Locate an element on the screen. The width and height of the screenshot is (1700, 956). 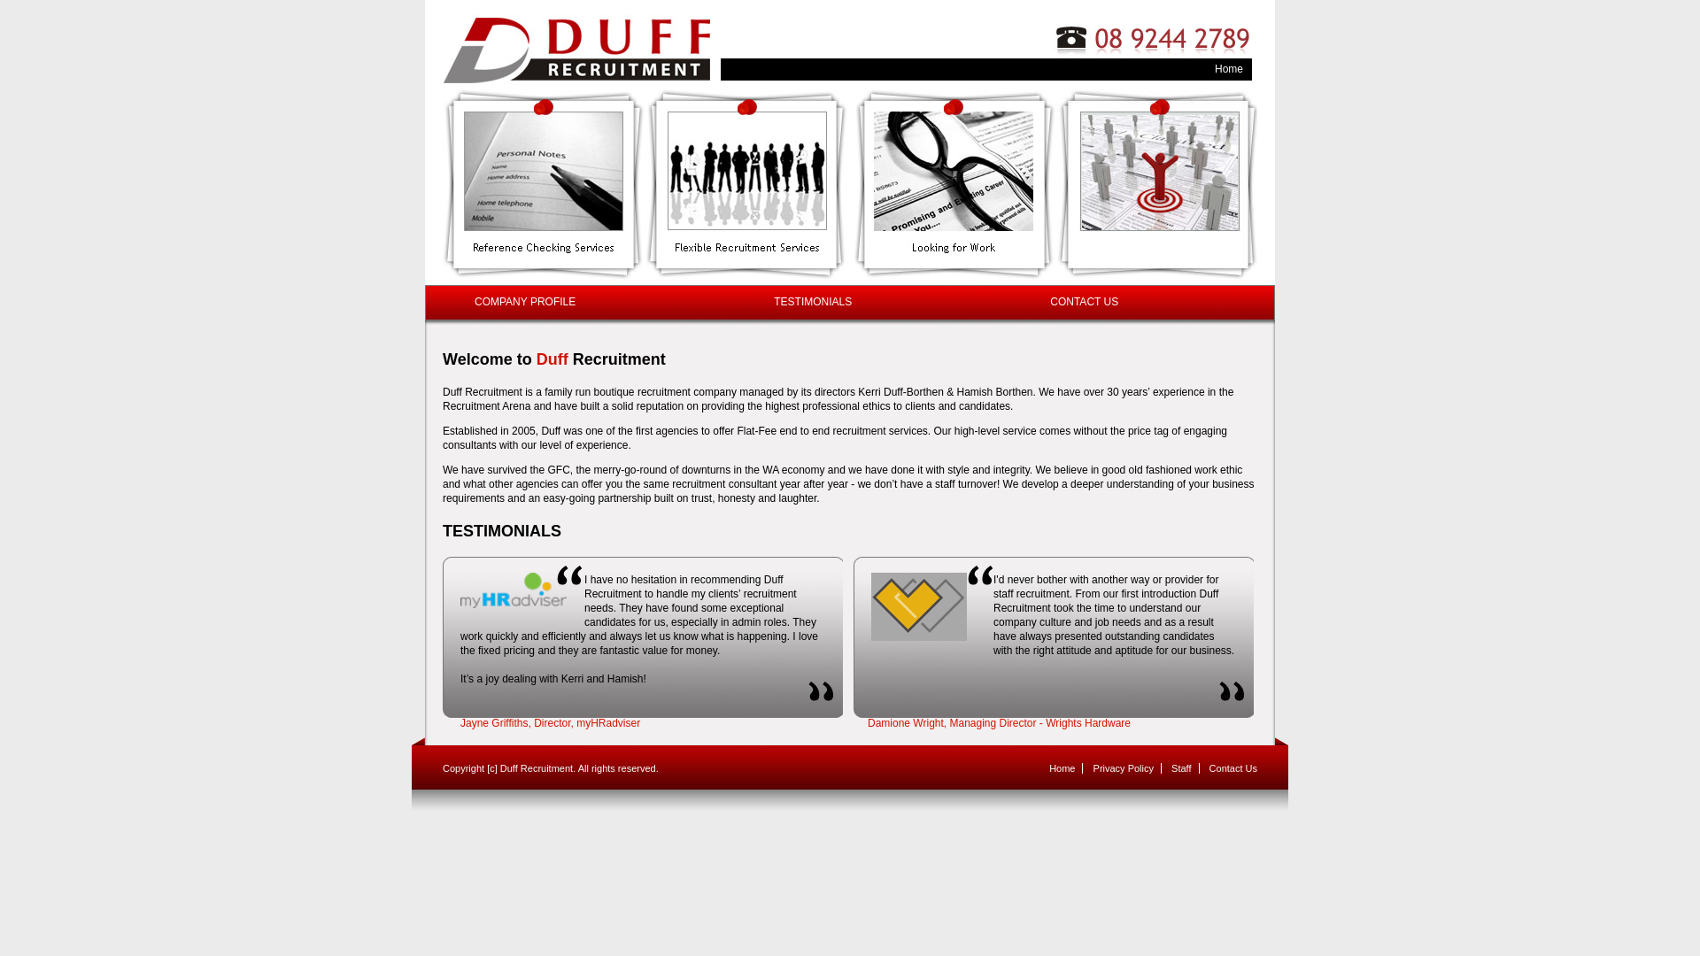
Looking for Work is located at coordinates (954, 188).